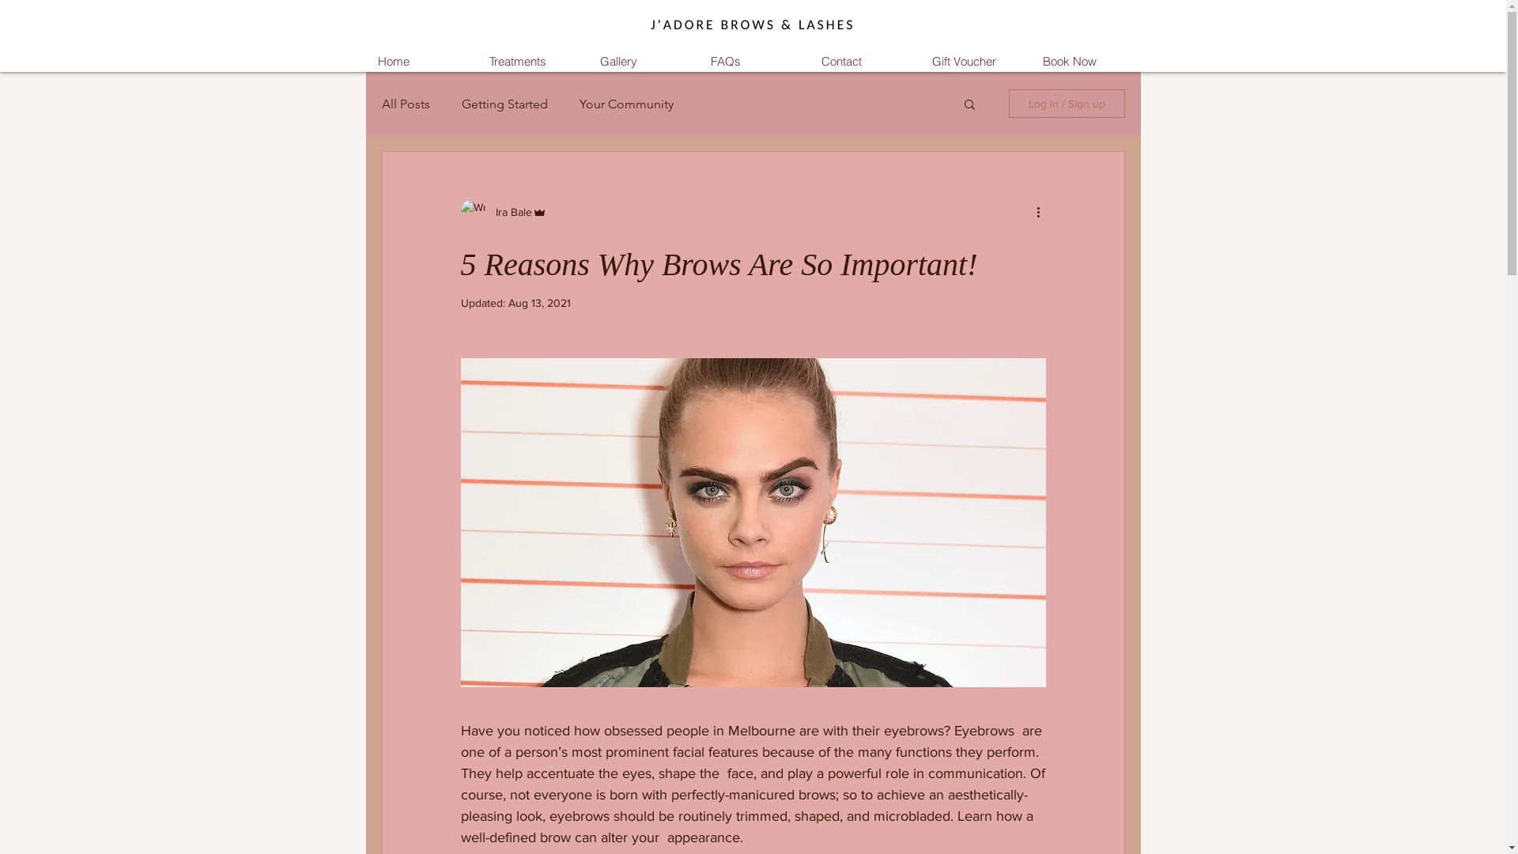  What do you see at coordinates (974, 62) in the screenshot?
I see `Gift Voucher` at bounding box center [974, 62].